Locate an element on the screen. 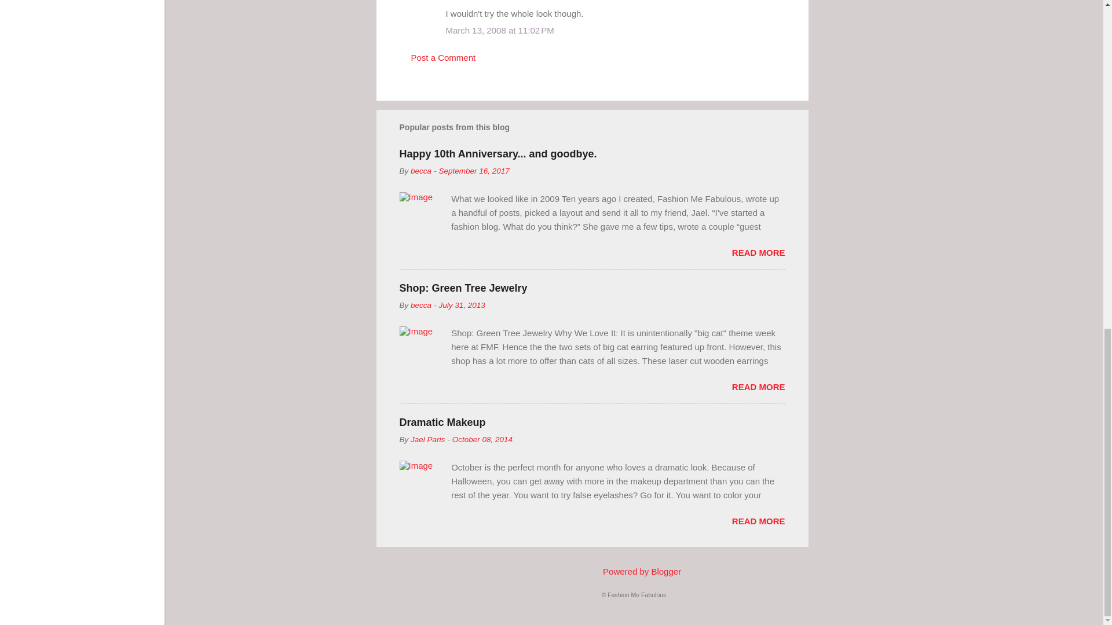 This screenshot has width=1112, height=625. READ MORE is located at coordinates (758, 387).